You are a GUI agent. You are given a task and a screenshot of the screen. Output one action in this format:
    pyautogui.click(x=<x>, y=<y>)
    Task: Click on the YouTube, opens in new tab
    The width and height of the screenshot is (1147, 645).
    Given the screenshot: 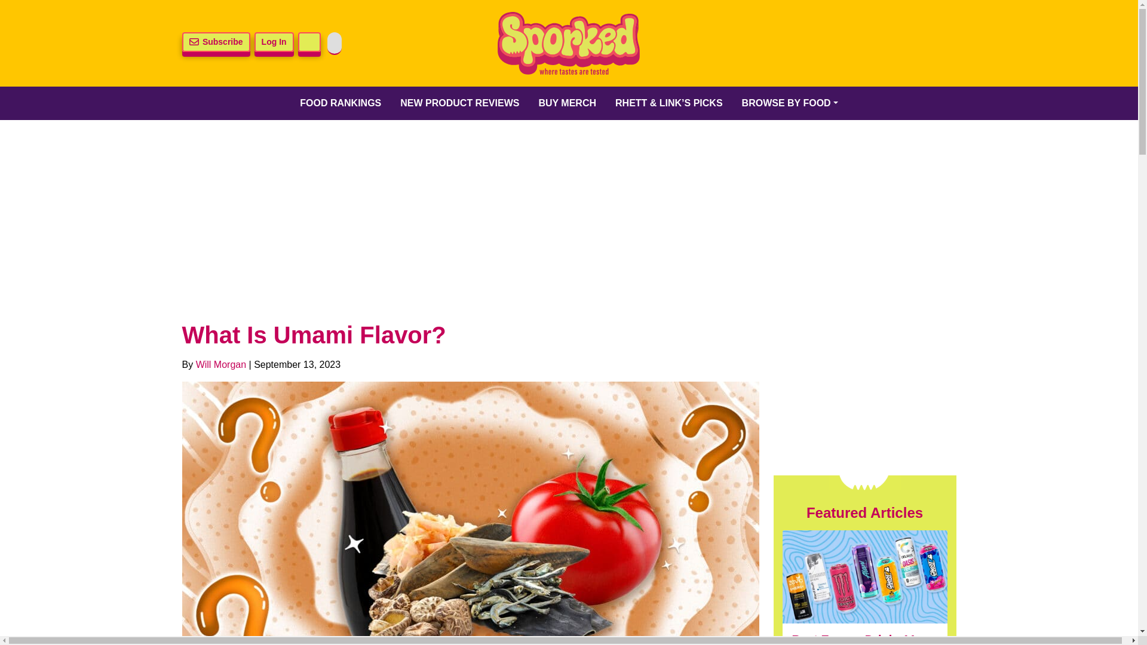 What is the action you would take?
    pyautogui.click(x=909, y=43)
    